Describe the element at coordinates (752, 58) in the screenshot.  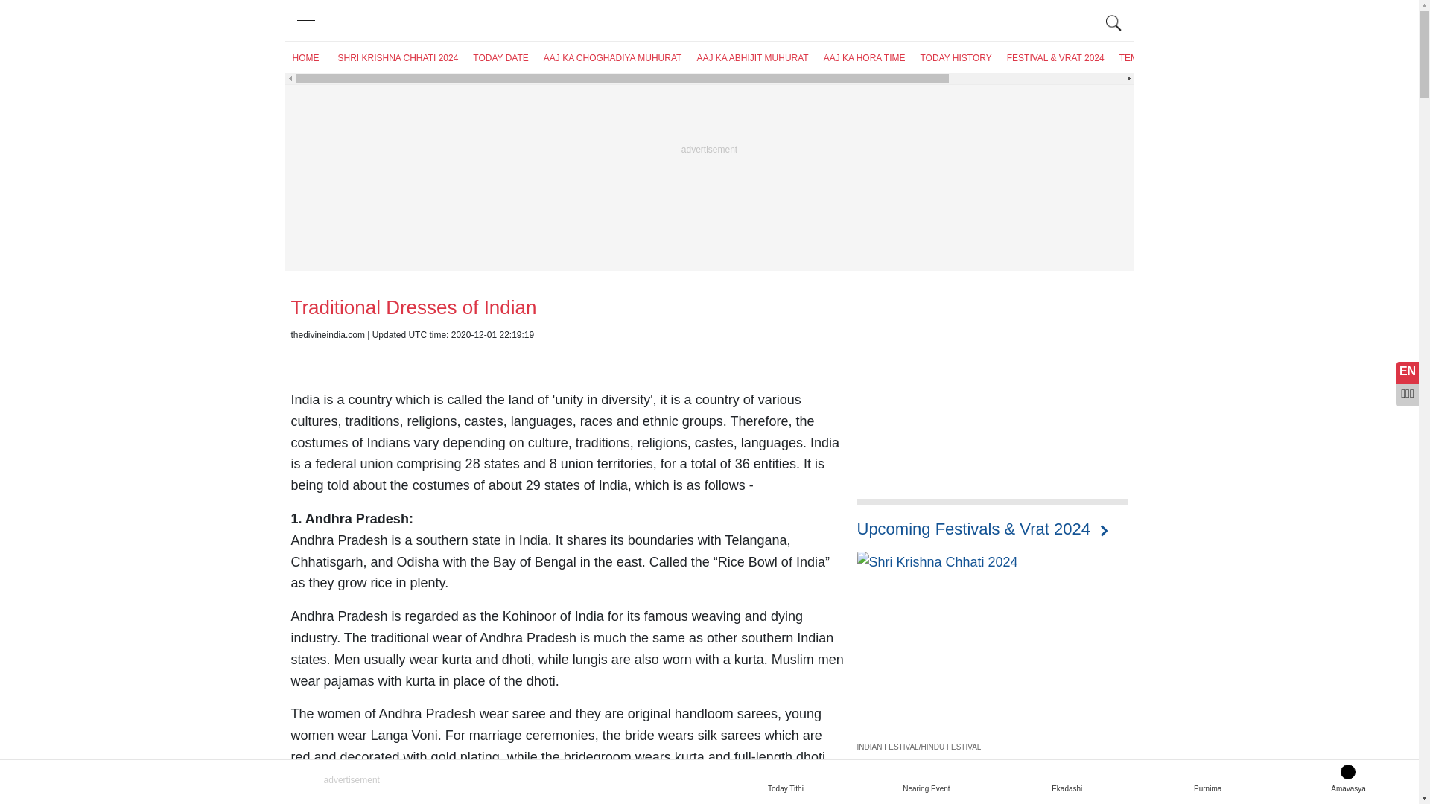
I see `AAJ KA ABHIJIT MUHURAT` at that location.